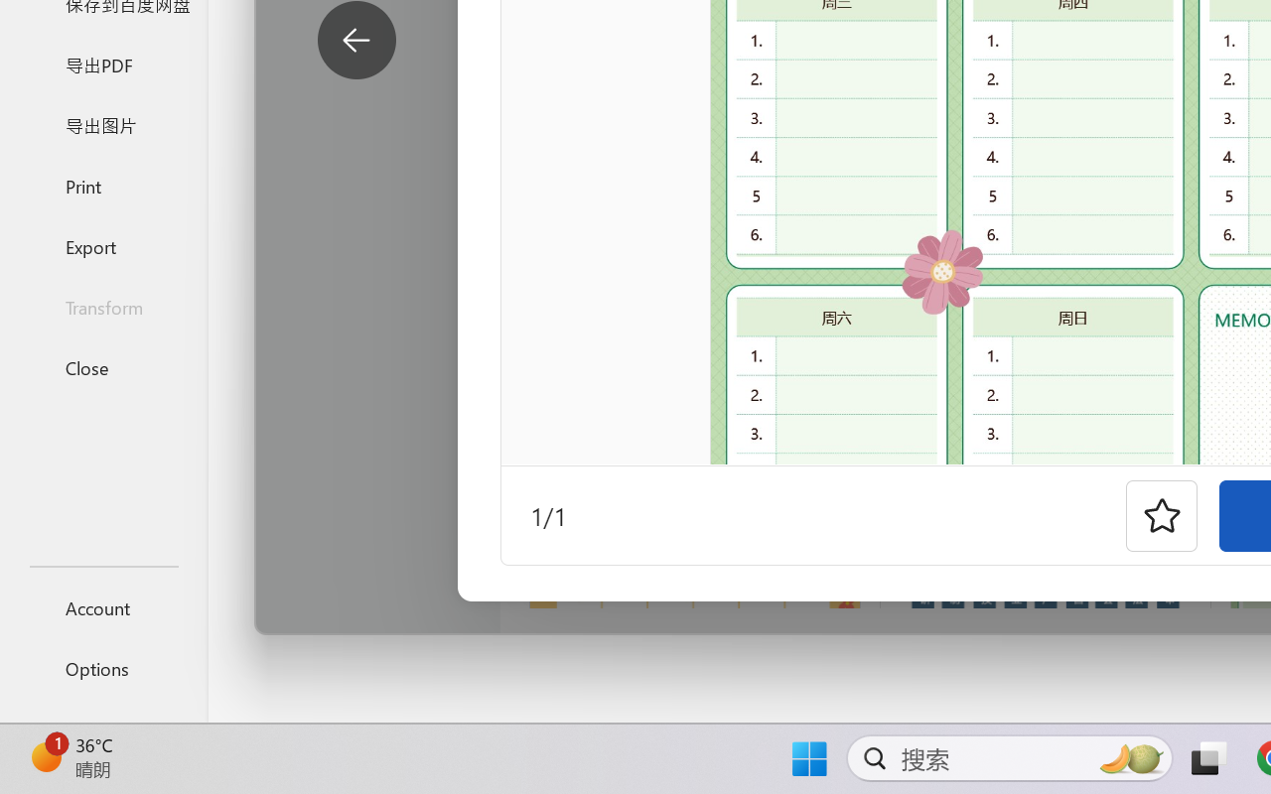  What do you see at coordinates (103, 669) in the screenshot?
I see `Options` at bounding box center [103, 669].